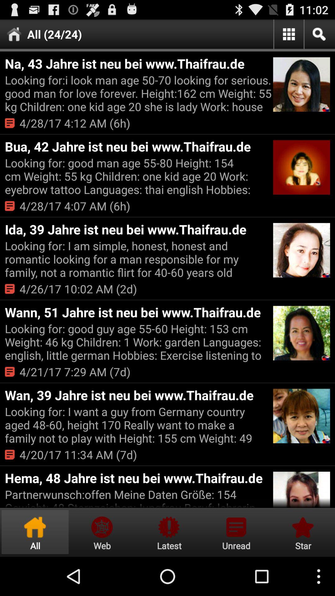 The image size is (335, 596). What do you see at coordinates (169, 532) in the screenshot?
I see `notification` at bounding box center [169, 532].